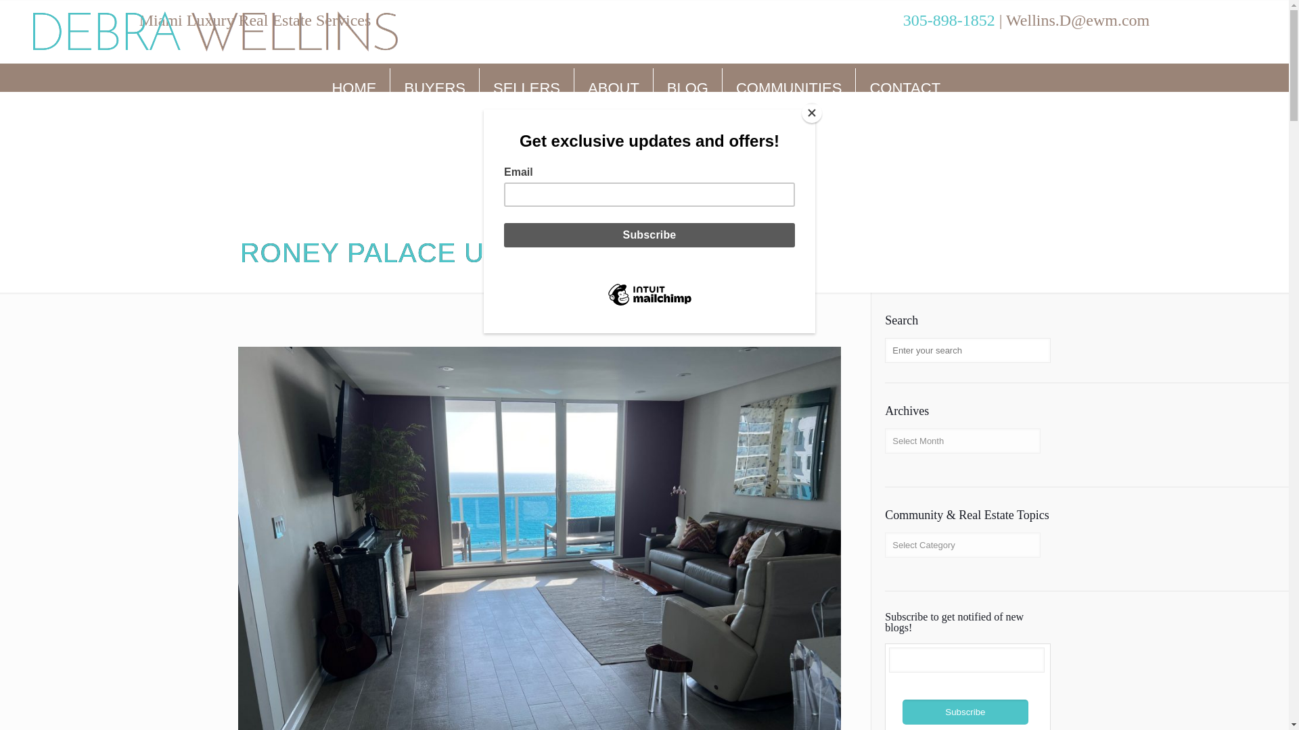 This screenshot has height=730, width=1299. What do you see at coordinates (434, 88) in the screenshot?
I see `BUYERS` at bounding box center [434, 88].